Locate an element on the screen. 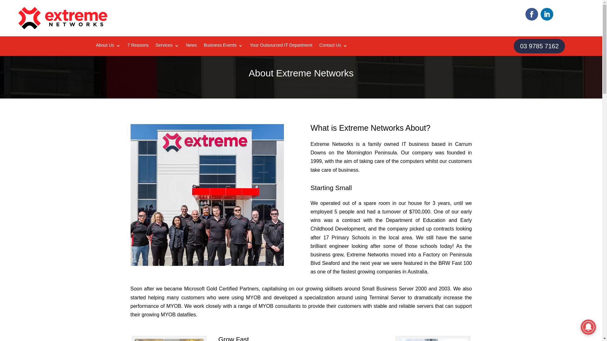 The height and width of the screenshot is (341, 607). Business Events is located at coordinates (224, 47).